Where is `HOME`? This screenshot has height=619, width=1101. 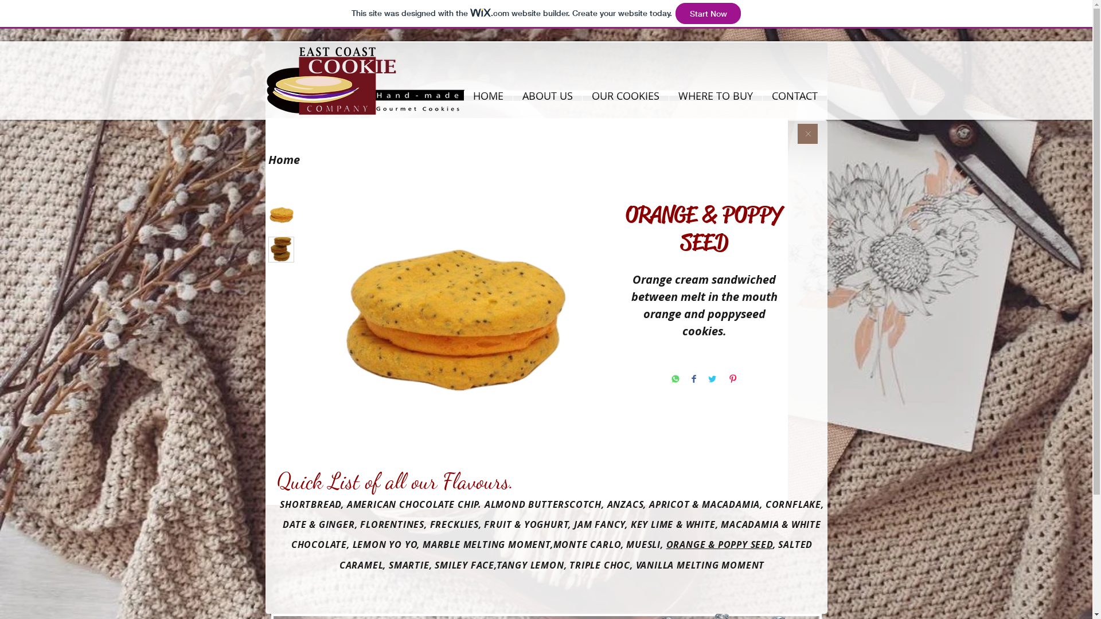 HOME is located at coordinates (487, 96).